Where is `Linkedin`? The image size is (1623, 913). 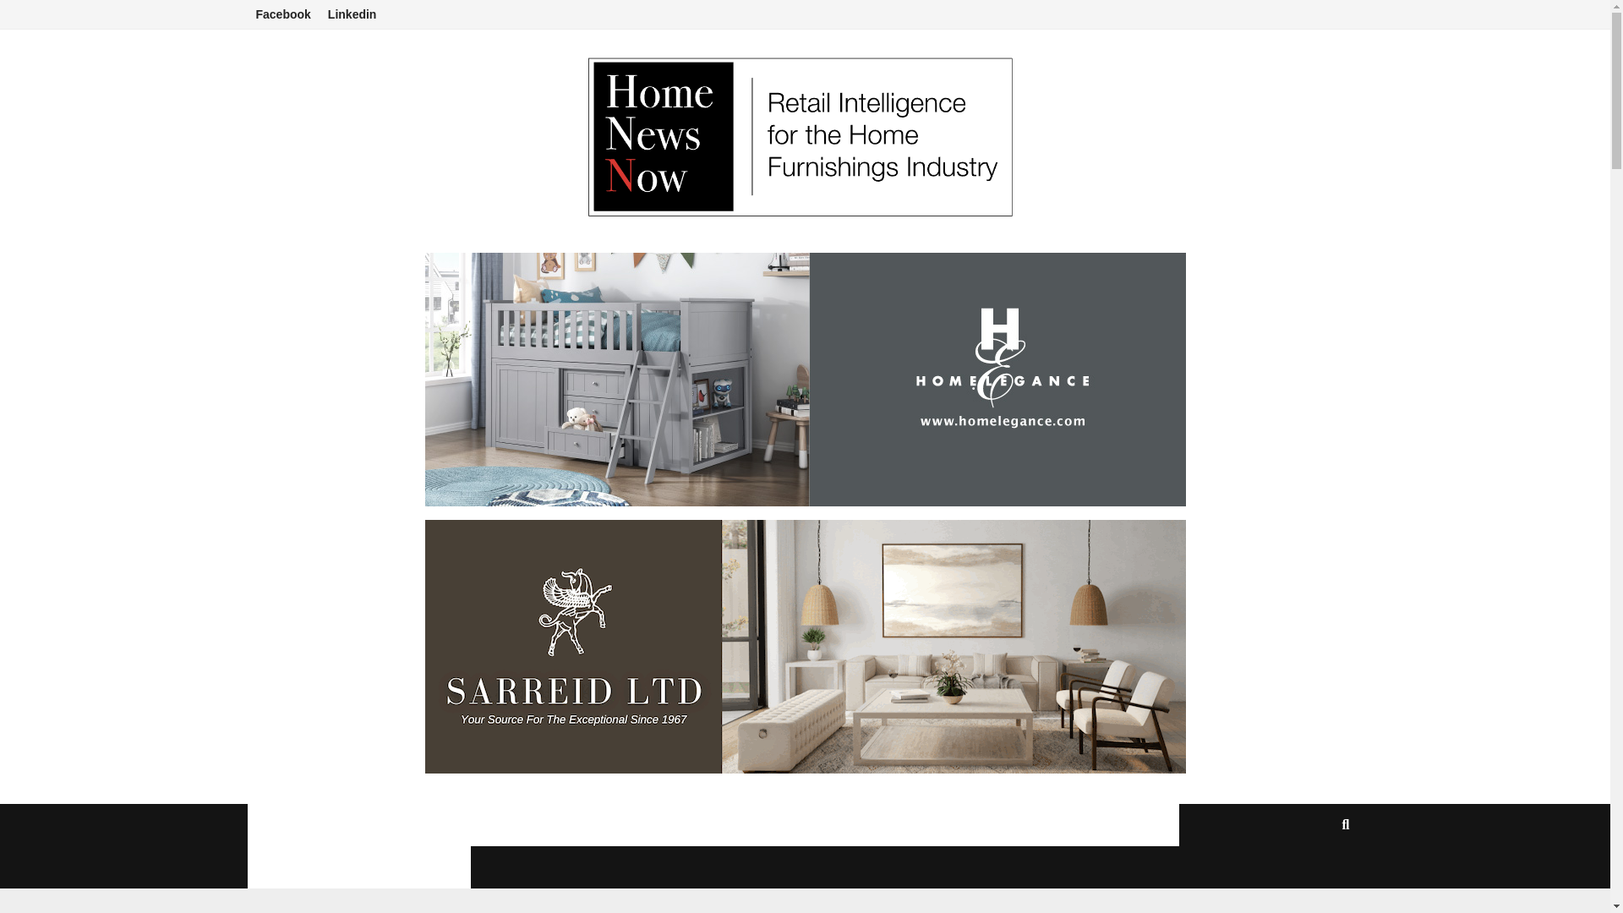 Linkedin is located at coordinates (352, 14).